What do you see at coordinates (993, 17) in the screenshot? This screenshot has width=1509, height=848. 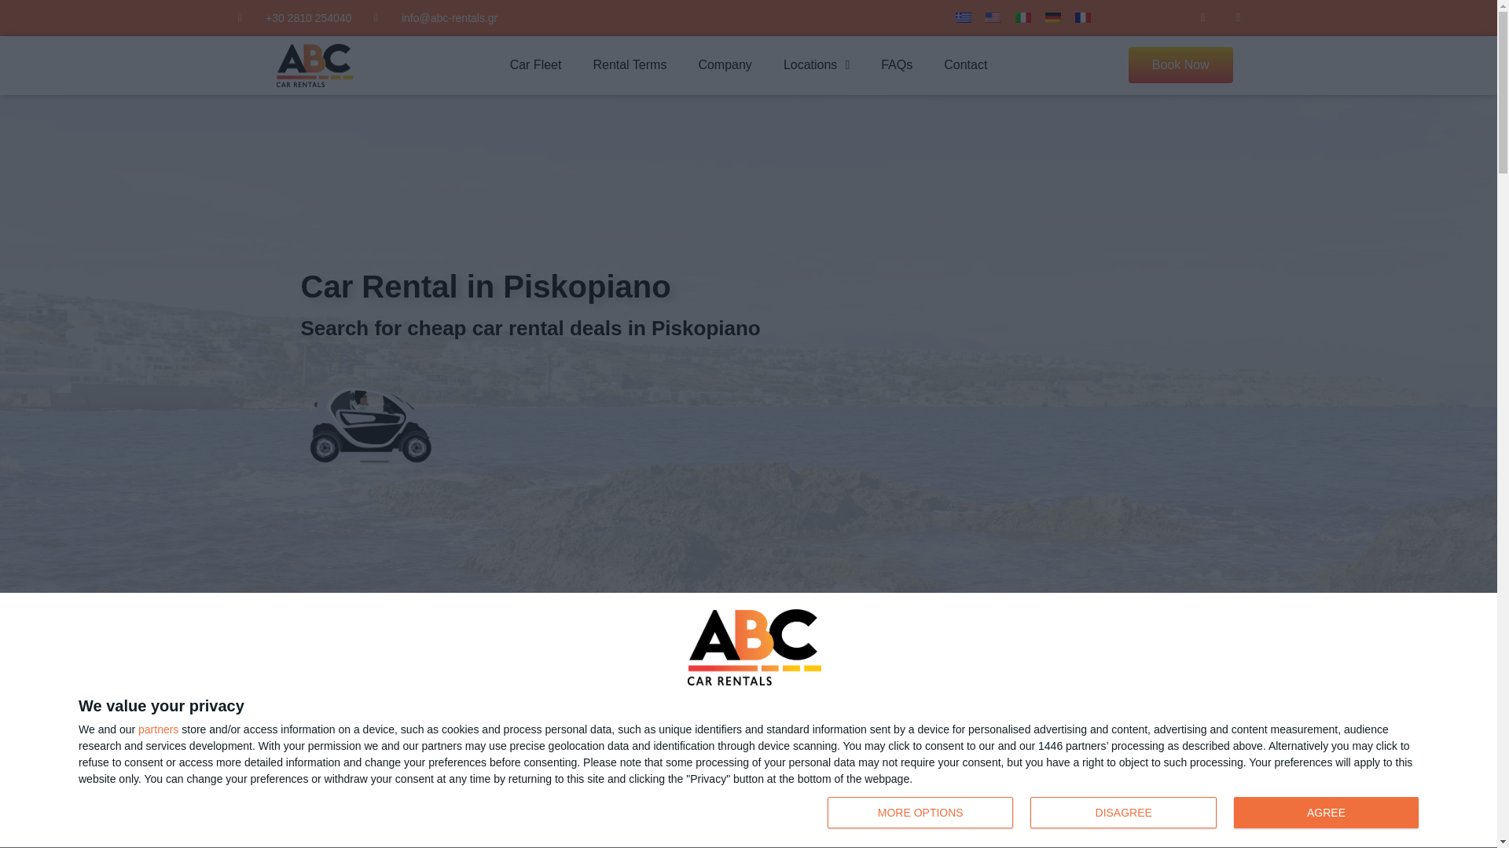 I see `Rental Terms` at bounding box center [993, 17].